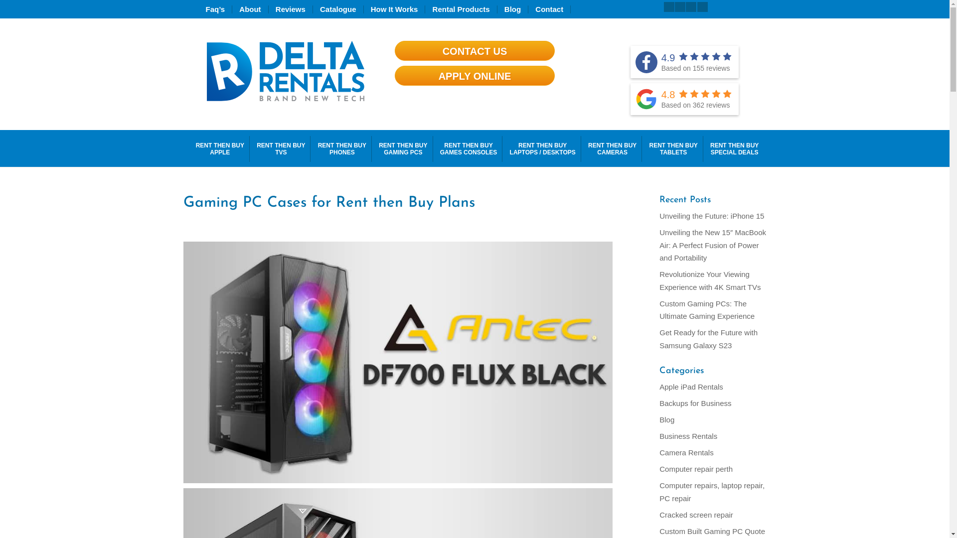  What do you see at coordinates (667, 419) in the screenshot?
I see `Blog` at bounding box center [667, 419].